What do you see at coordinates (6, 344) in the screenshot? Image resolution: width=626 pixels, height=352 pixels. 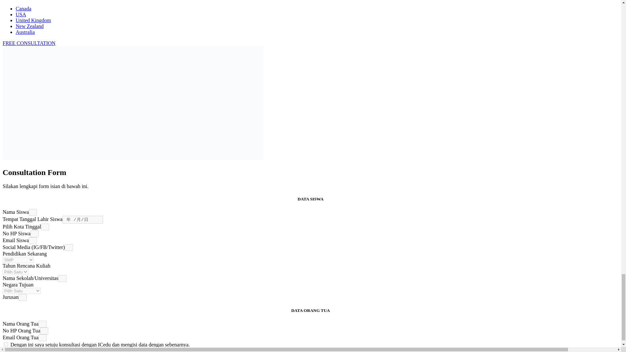 I see `on` at bounding box center [6, 344].